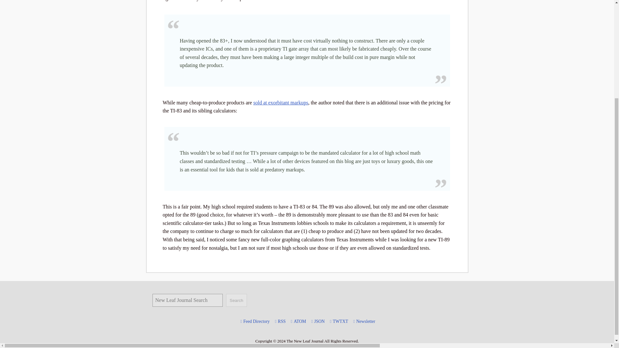  What do you see at coordinates (300, 321) in the screenshot?
I see `ATOM` at bounding box center [300, 321].